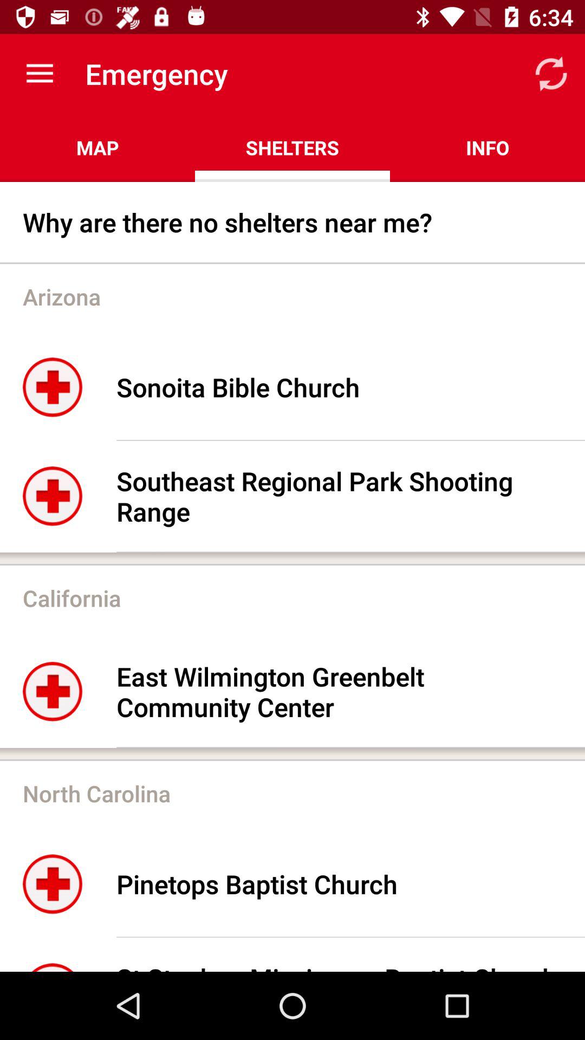  Describe the element at coordinates (40, 74) in the screenshot. I see `choose the item to the left of emergency app` at that location.